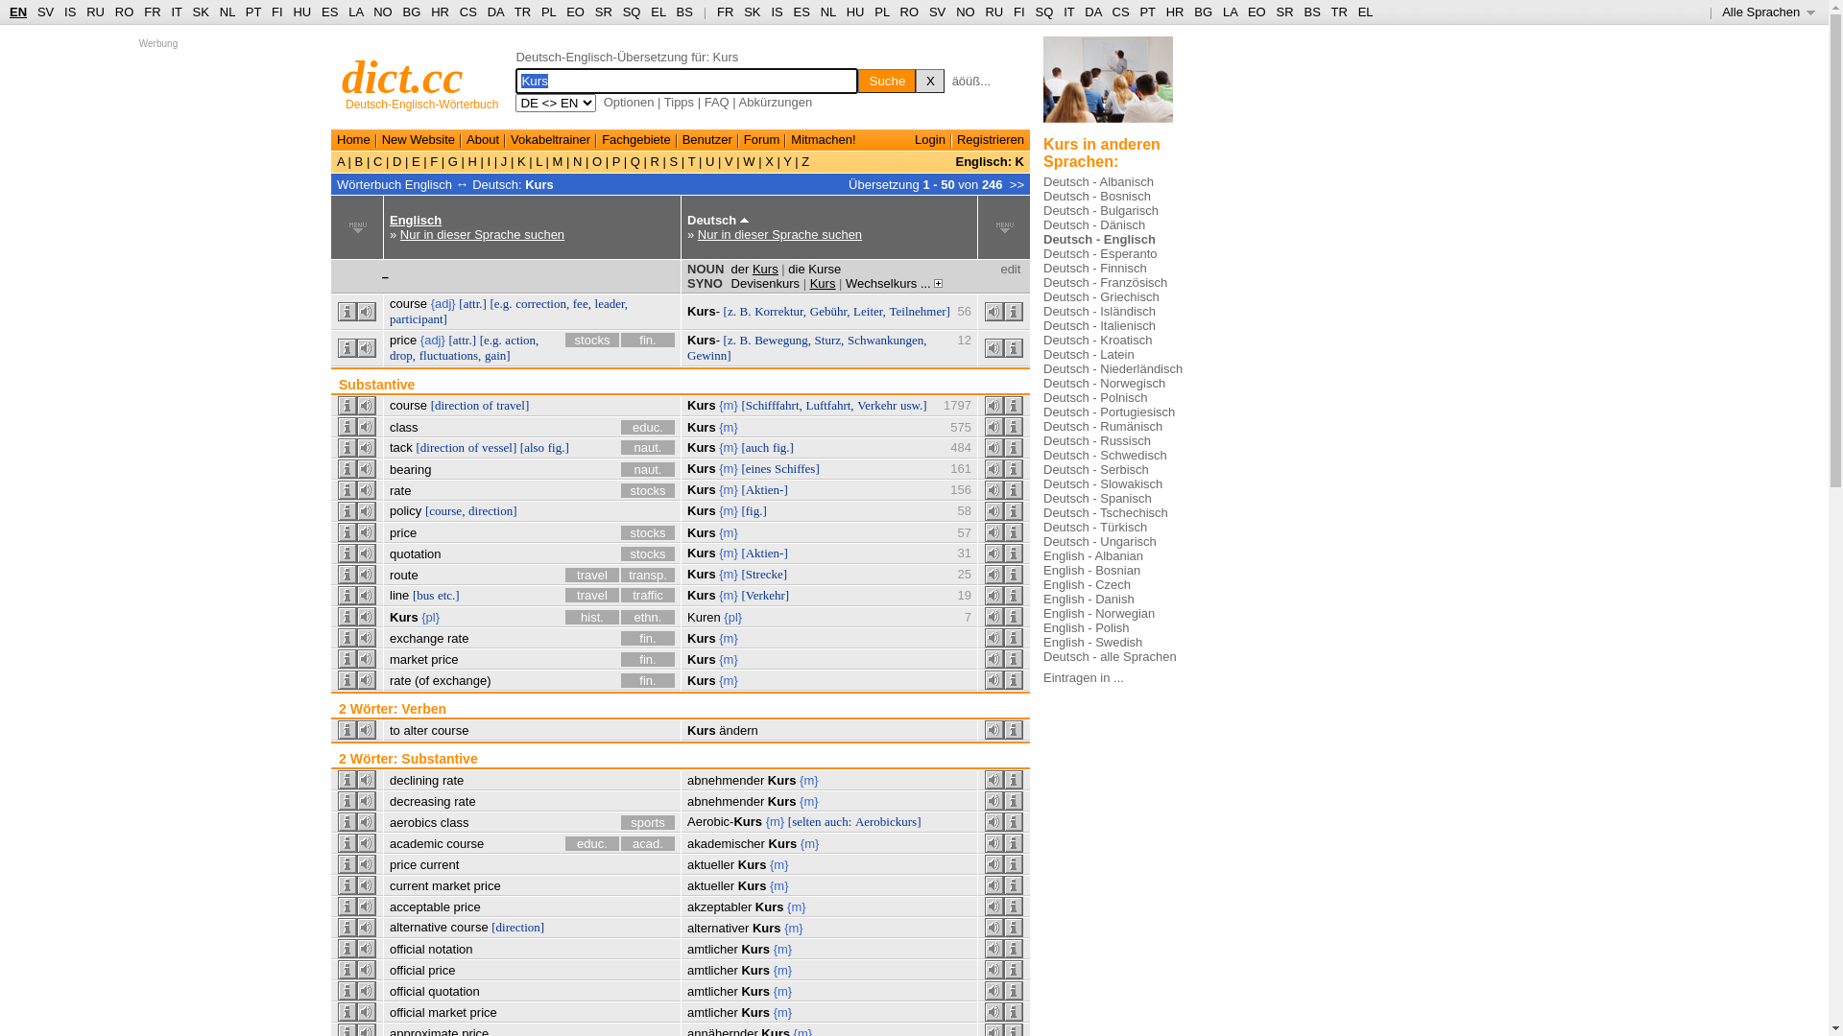 The width and height of the screenshot is (1843, 1036). What do you see at coordinates (635, 161) in the screenshot?
I see `Q` at bounding box center [635, 161].